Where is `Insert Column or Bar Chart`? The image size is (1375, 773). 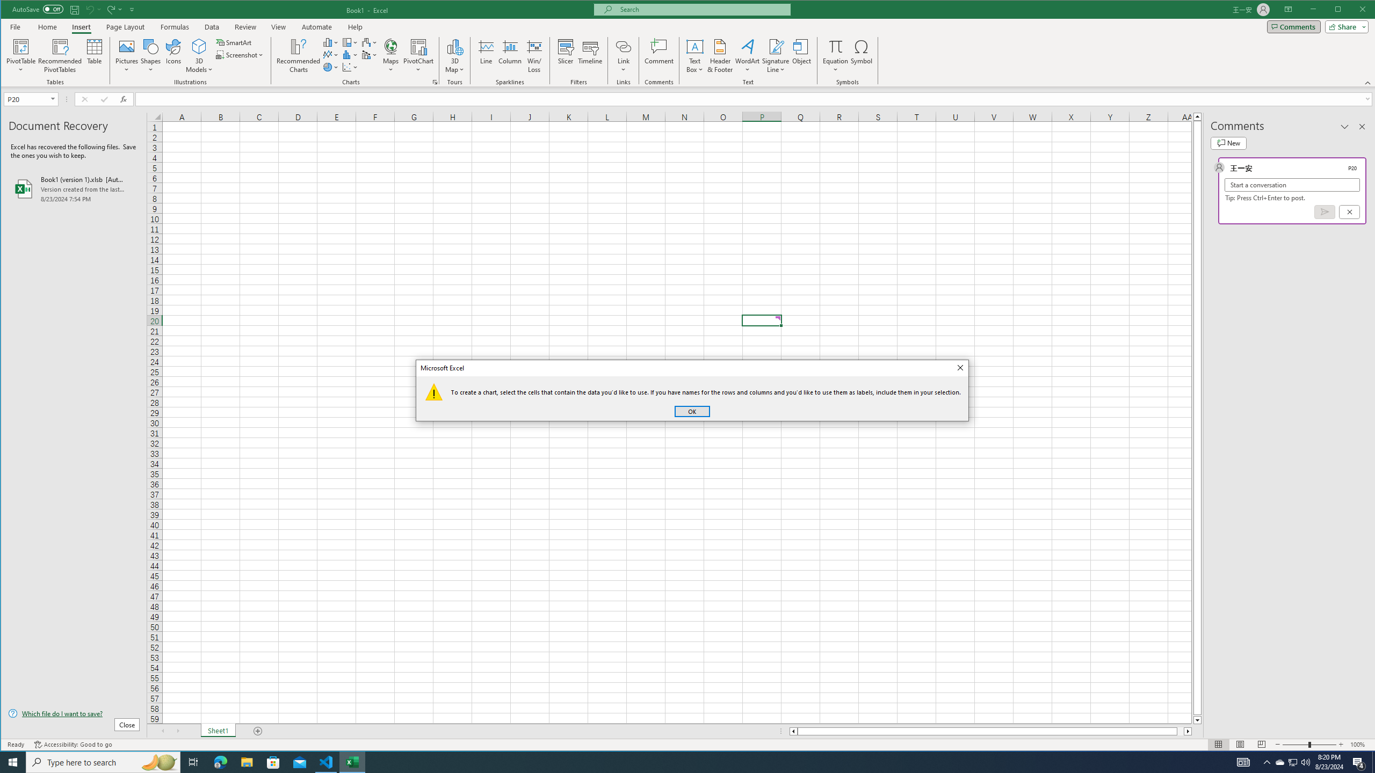
Insert Column or Bar Chart is located at coordinates (331, 42).